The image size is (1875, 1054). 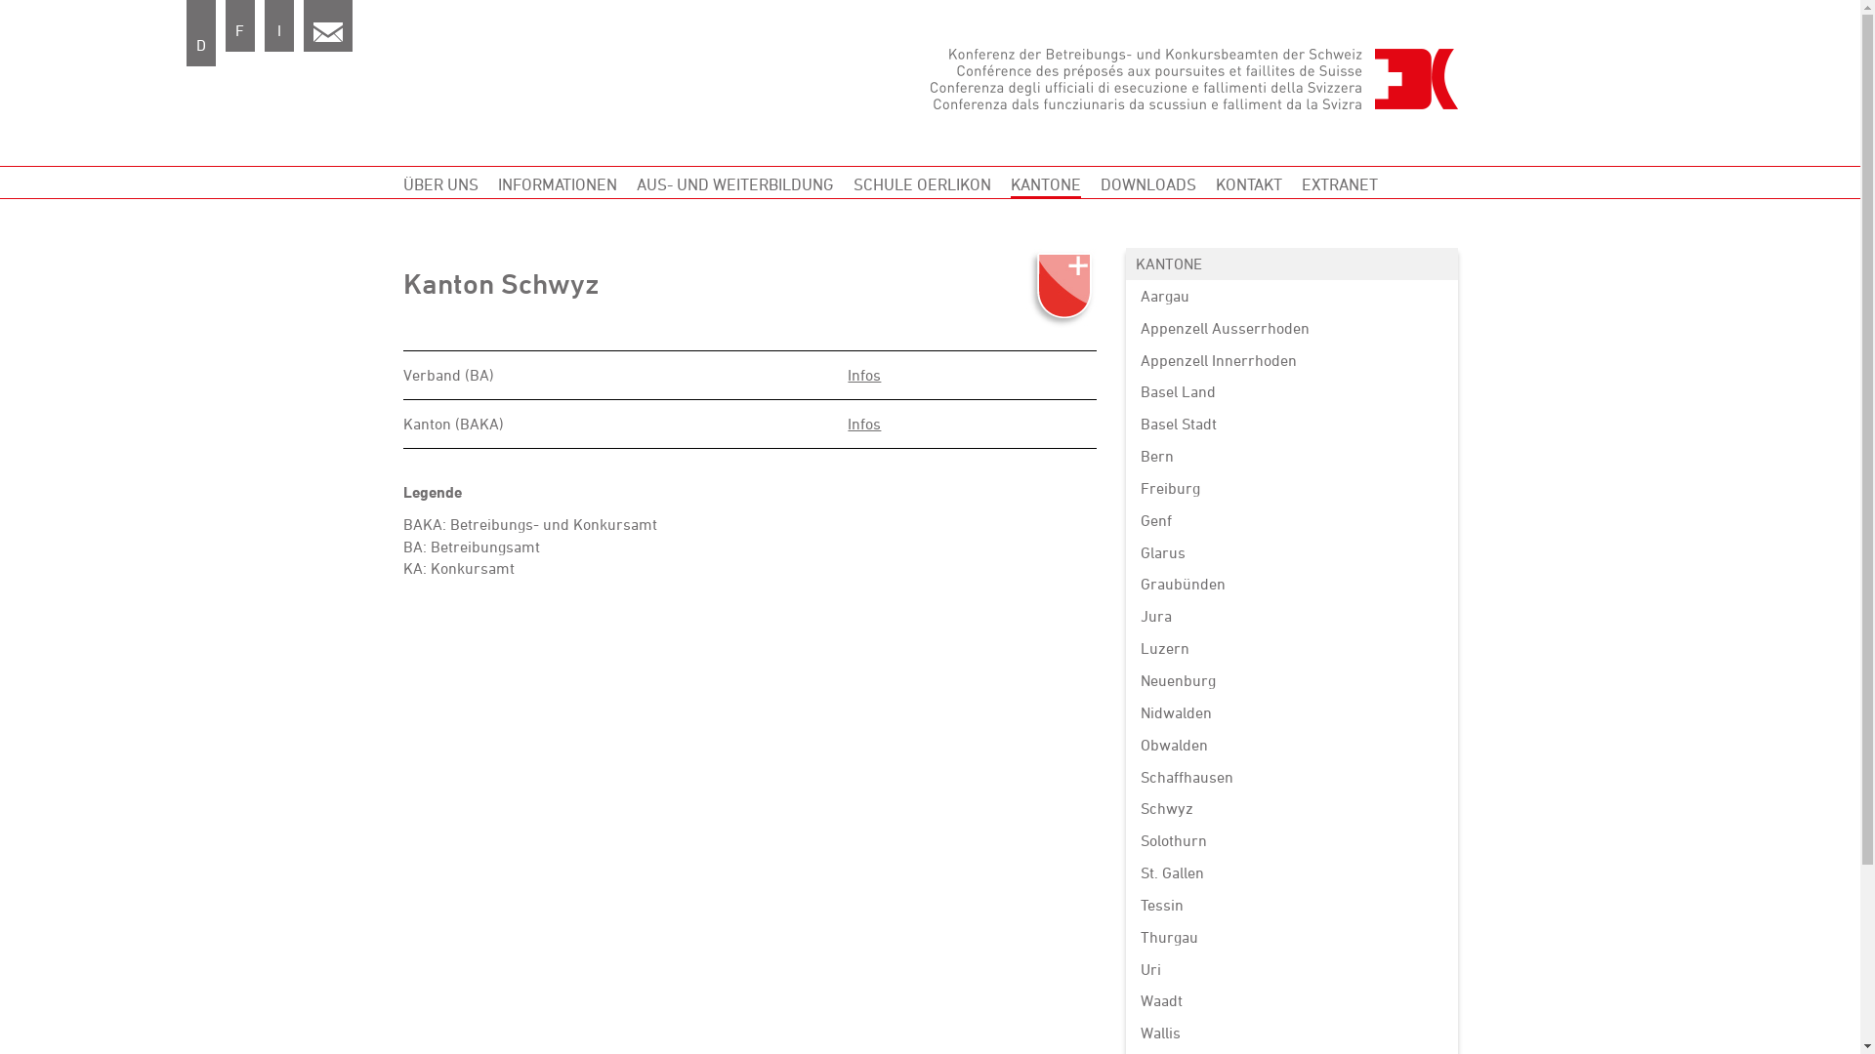 What do you see at coordinates (1339, 184) in the screenshot?
I see `EXTRANET` at bounding box center [1339, 184].